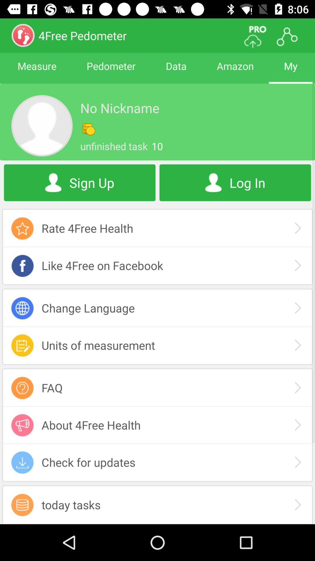 Image resolution: width=315 pixels, height=561 pixels. Describe the element at coordinates (42, 126) in the screenshot. I see `click on the empty profile image option` at that location.